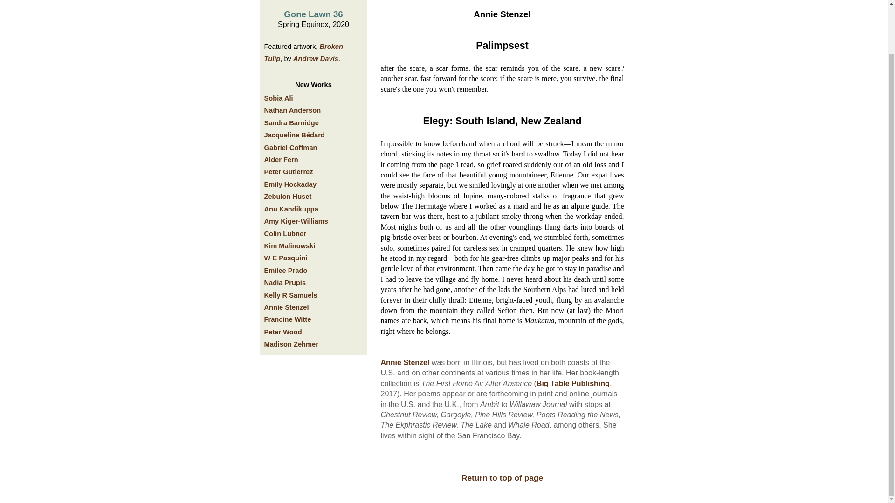  I want to click on Amy Kiger-Williams, so click(296, 221).